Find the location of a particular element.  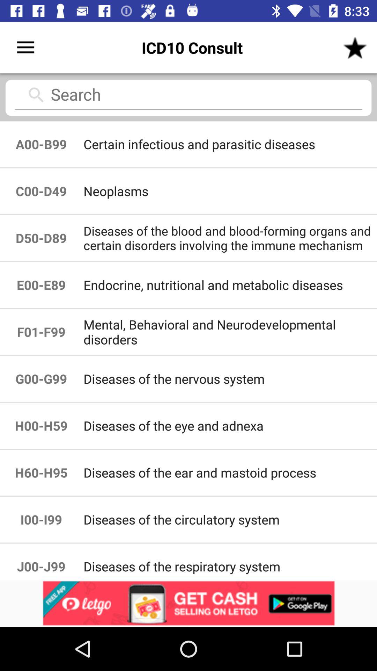

click the icon to the left of diseases of the icon is located at coordinates (41, 472).